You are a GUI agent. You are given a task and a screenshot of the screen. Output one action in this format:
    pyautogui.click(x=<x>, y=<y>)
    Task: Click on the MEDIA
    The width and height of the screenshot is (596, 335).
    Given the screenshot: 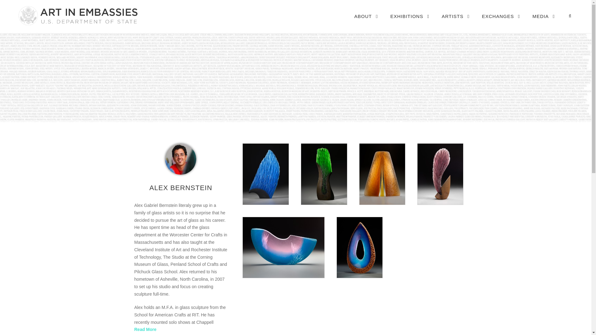 What is the action you would take?
    pyautogui.click(x=543, y=22)
    